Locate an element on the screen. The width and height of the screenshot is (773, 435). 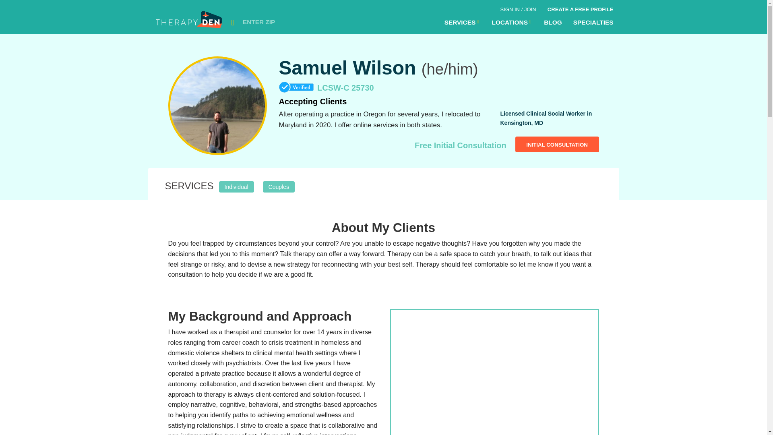
Individual is located at coordinates (236, 186).